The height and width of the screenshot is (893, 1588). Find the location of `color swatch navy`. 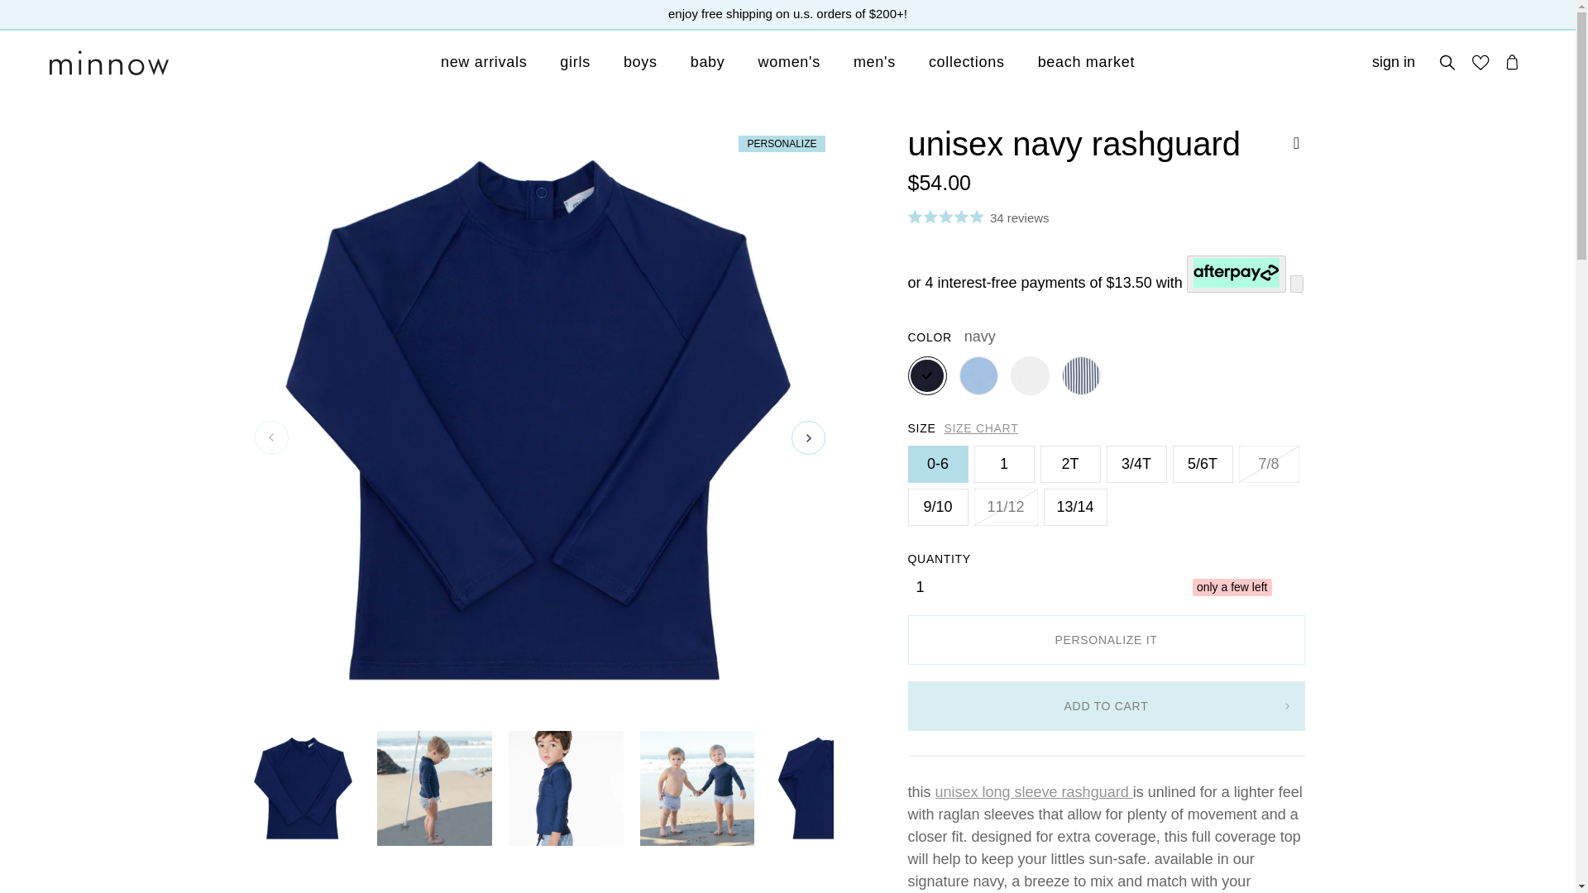

color swatch navy is located at coordinates (927, 375).